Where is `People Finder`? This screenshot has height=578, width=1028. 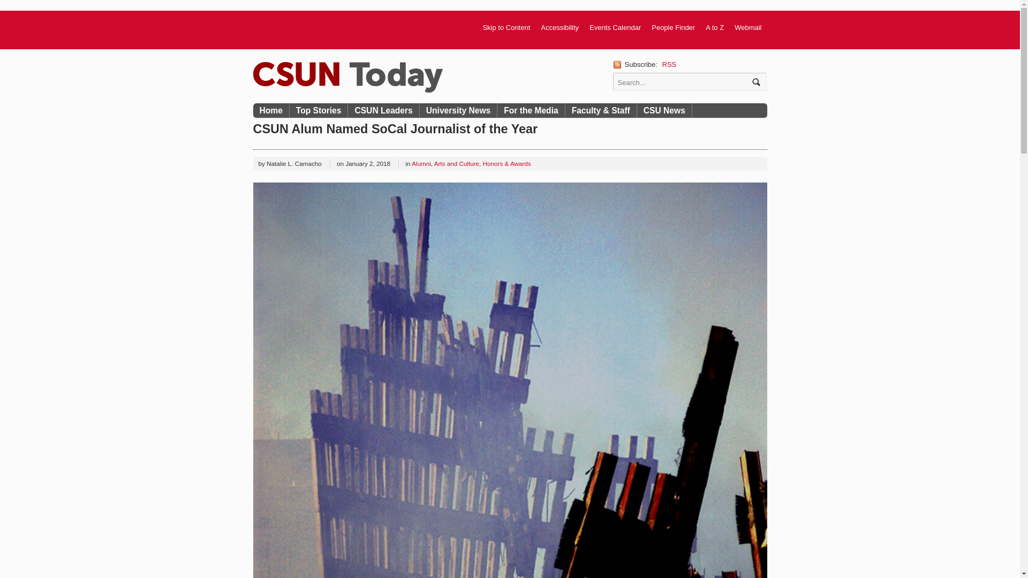 People Finder is located at coordinates (673, 28).